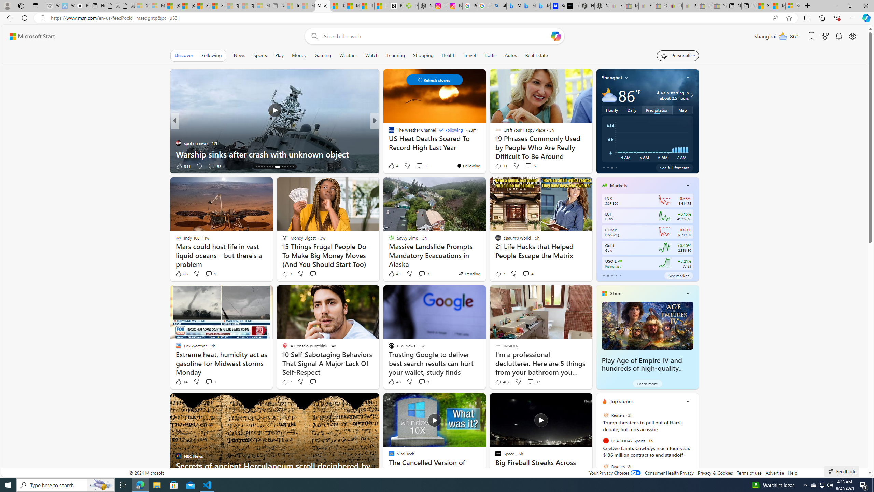 Image resolution: width=874 pixels, height=492 pixels. Describe the element at coordinates (422, 166) in the screenshot. I see `View comments 35 Comment` at that location.